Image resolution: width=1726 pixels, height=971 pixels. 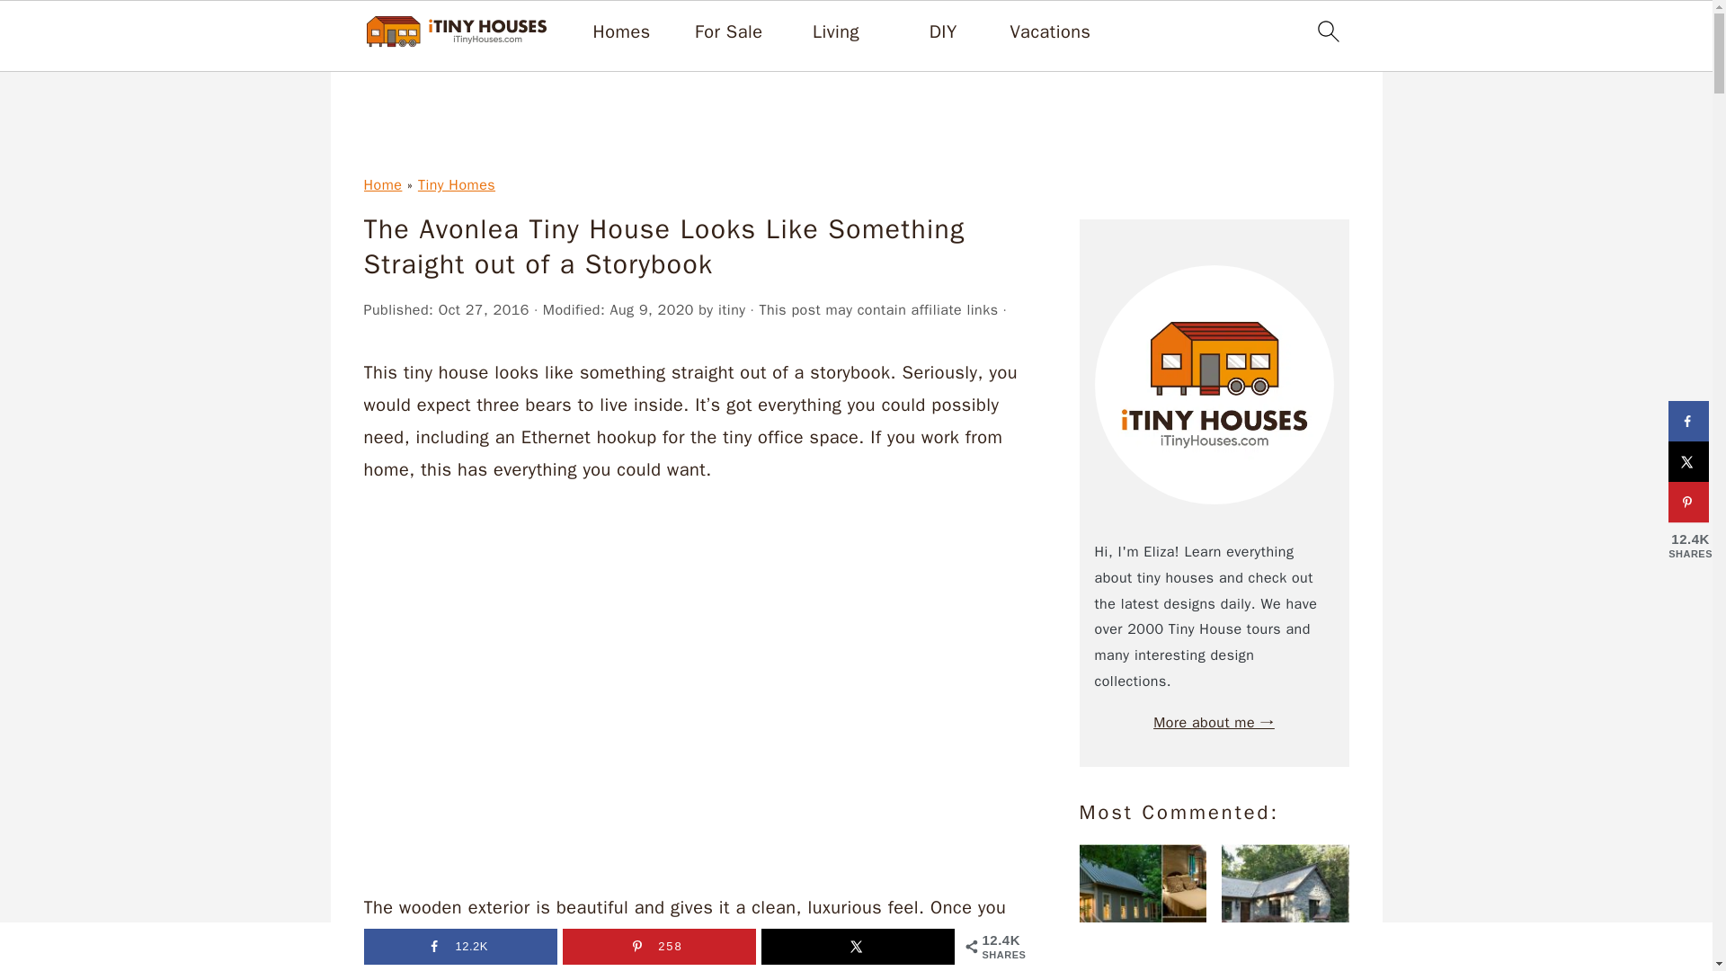 I want to click on Living, so click(x=836, y=31).